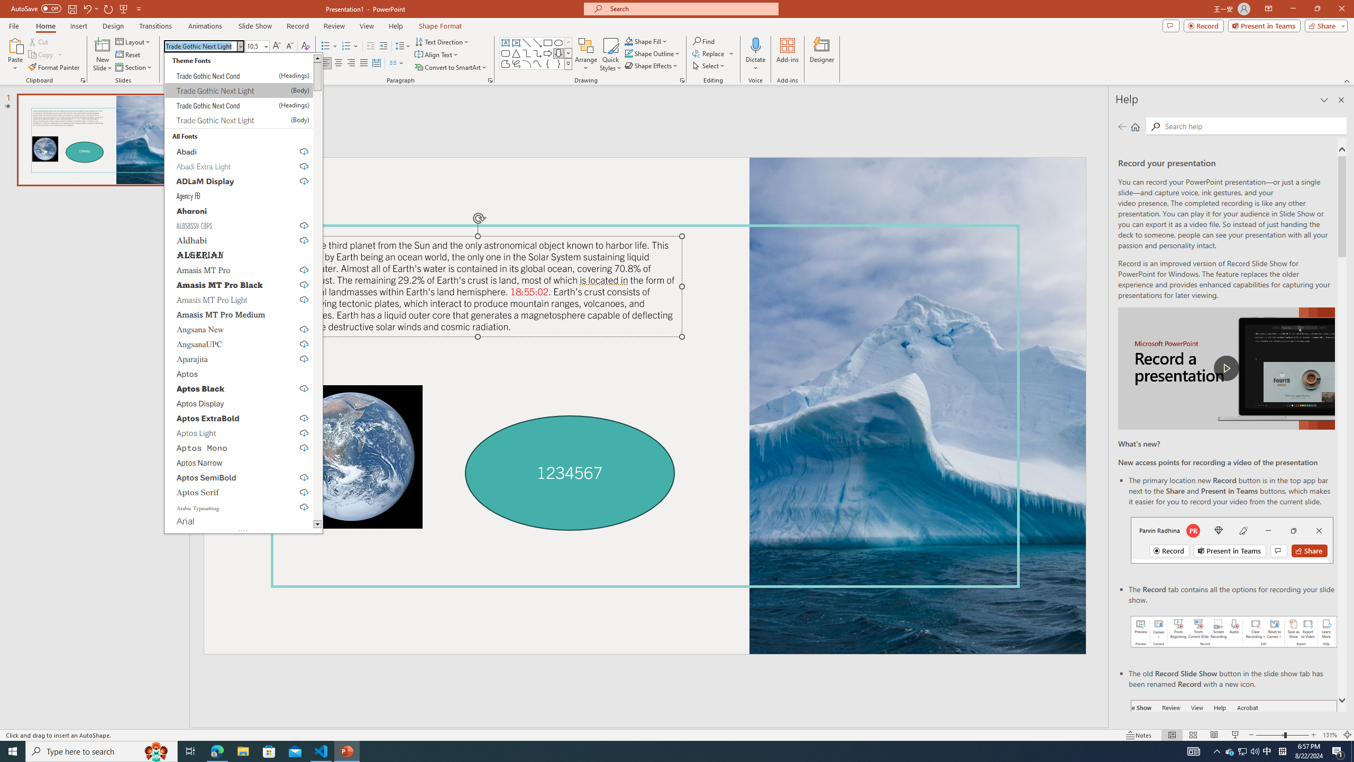 Image resolution: width=1354 pixels, height=762 pixels. I want to click on Microsoft search, so click(691, 8).